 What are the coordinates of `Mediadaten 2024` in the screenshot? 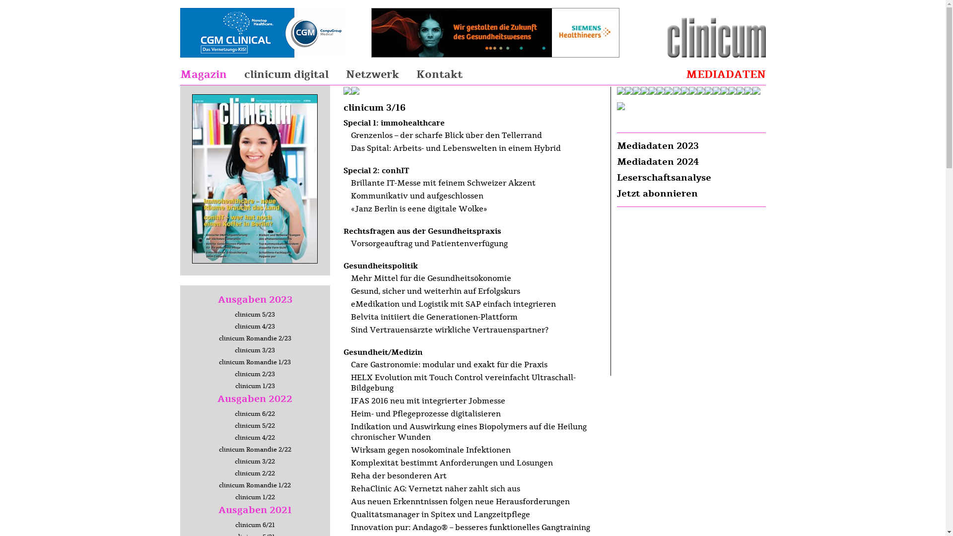 It's located at (657, 162).